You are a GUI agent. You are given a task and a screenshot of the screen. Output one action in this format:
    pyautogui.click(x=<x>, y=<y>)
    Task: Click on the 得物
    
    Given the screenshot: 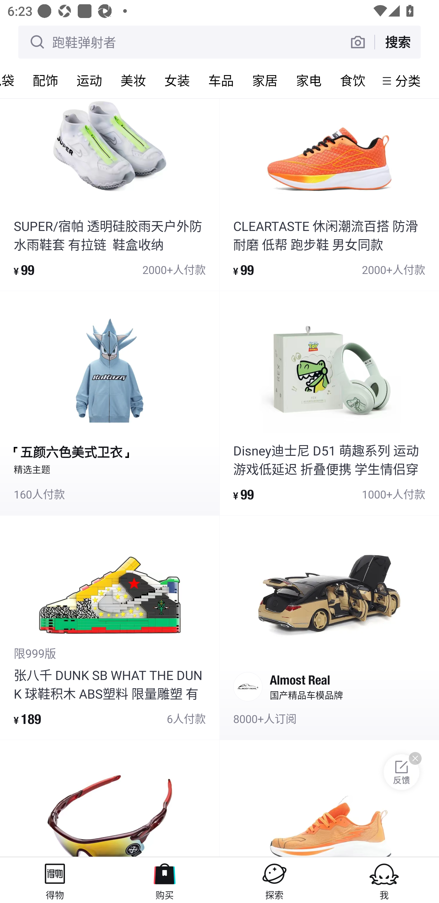 What is the action you would take?
    pyautogui.click(x=55, y=880)
    